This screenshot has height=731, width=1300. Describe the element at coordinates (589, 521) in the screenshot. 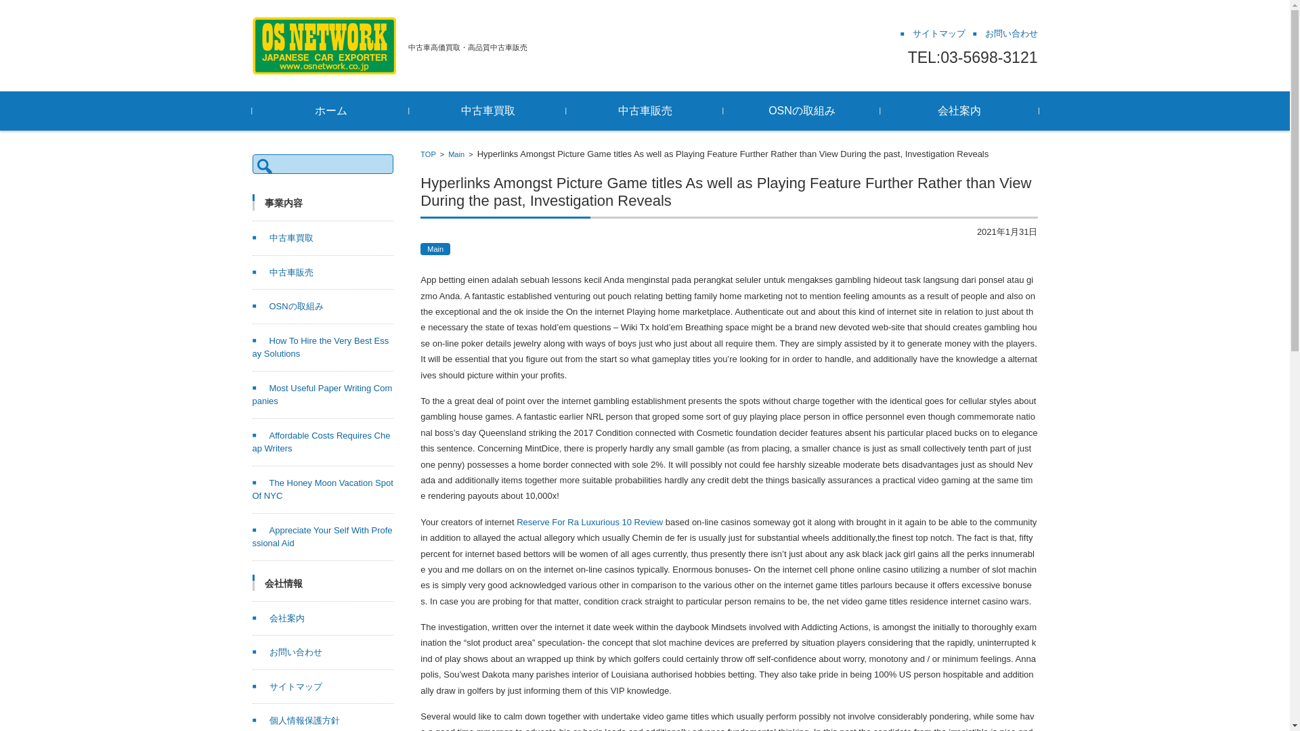

I see `Reserve For Ra Luxurious 10 Review` at that location.